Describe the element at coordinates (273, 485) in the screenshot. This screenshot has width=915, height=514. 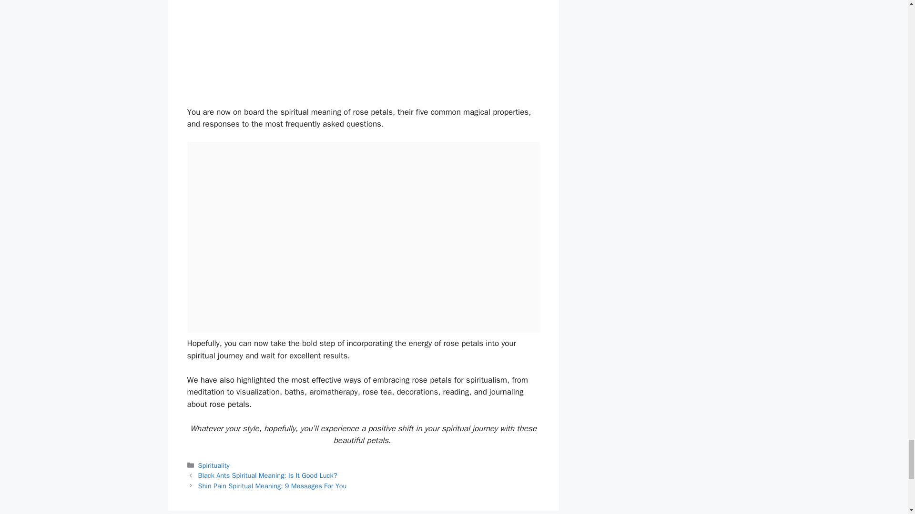
I see `Next` at that location.